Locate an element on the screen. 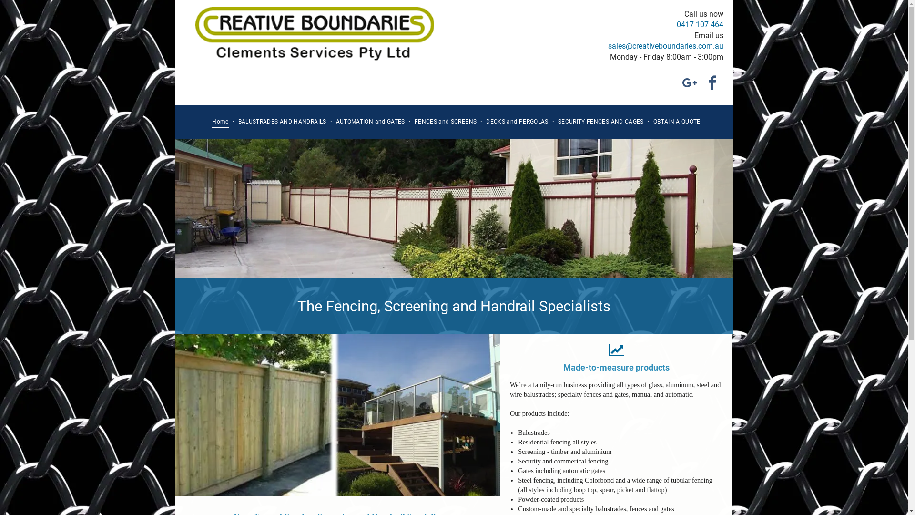  FENCES and SCREENS is located at coordinates (446, 122).